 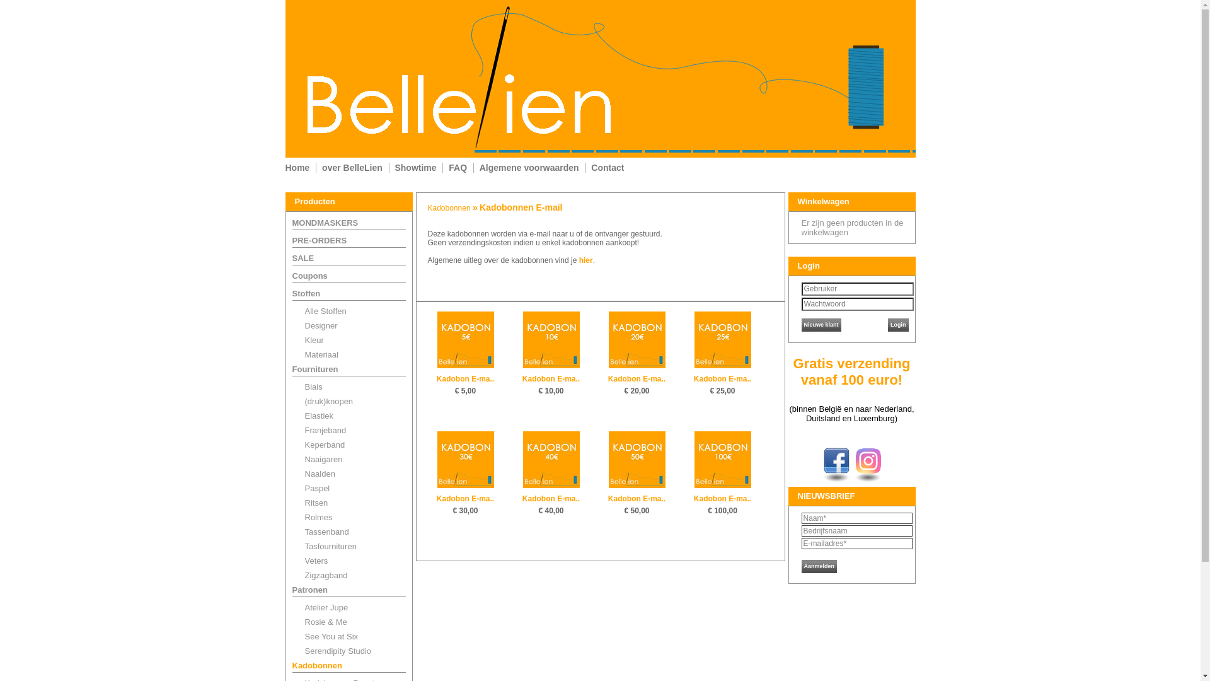 I want to click on Nieuwe klant, so click(x=822, y=327).